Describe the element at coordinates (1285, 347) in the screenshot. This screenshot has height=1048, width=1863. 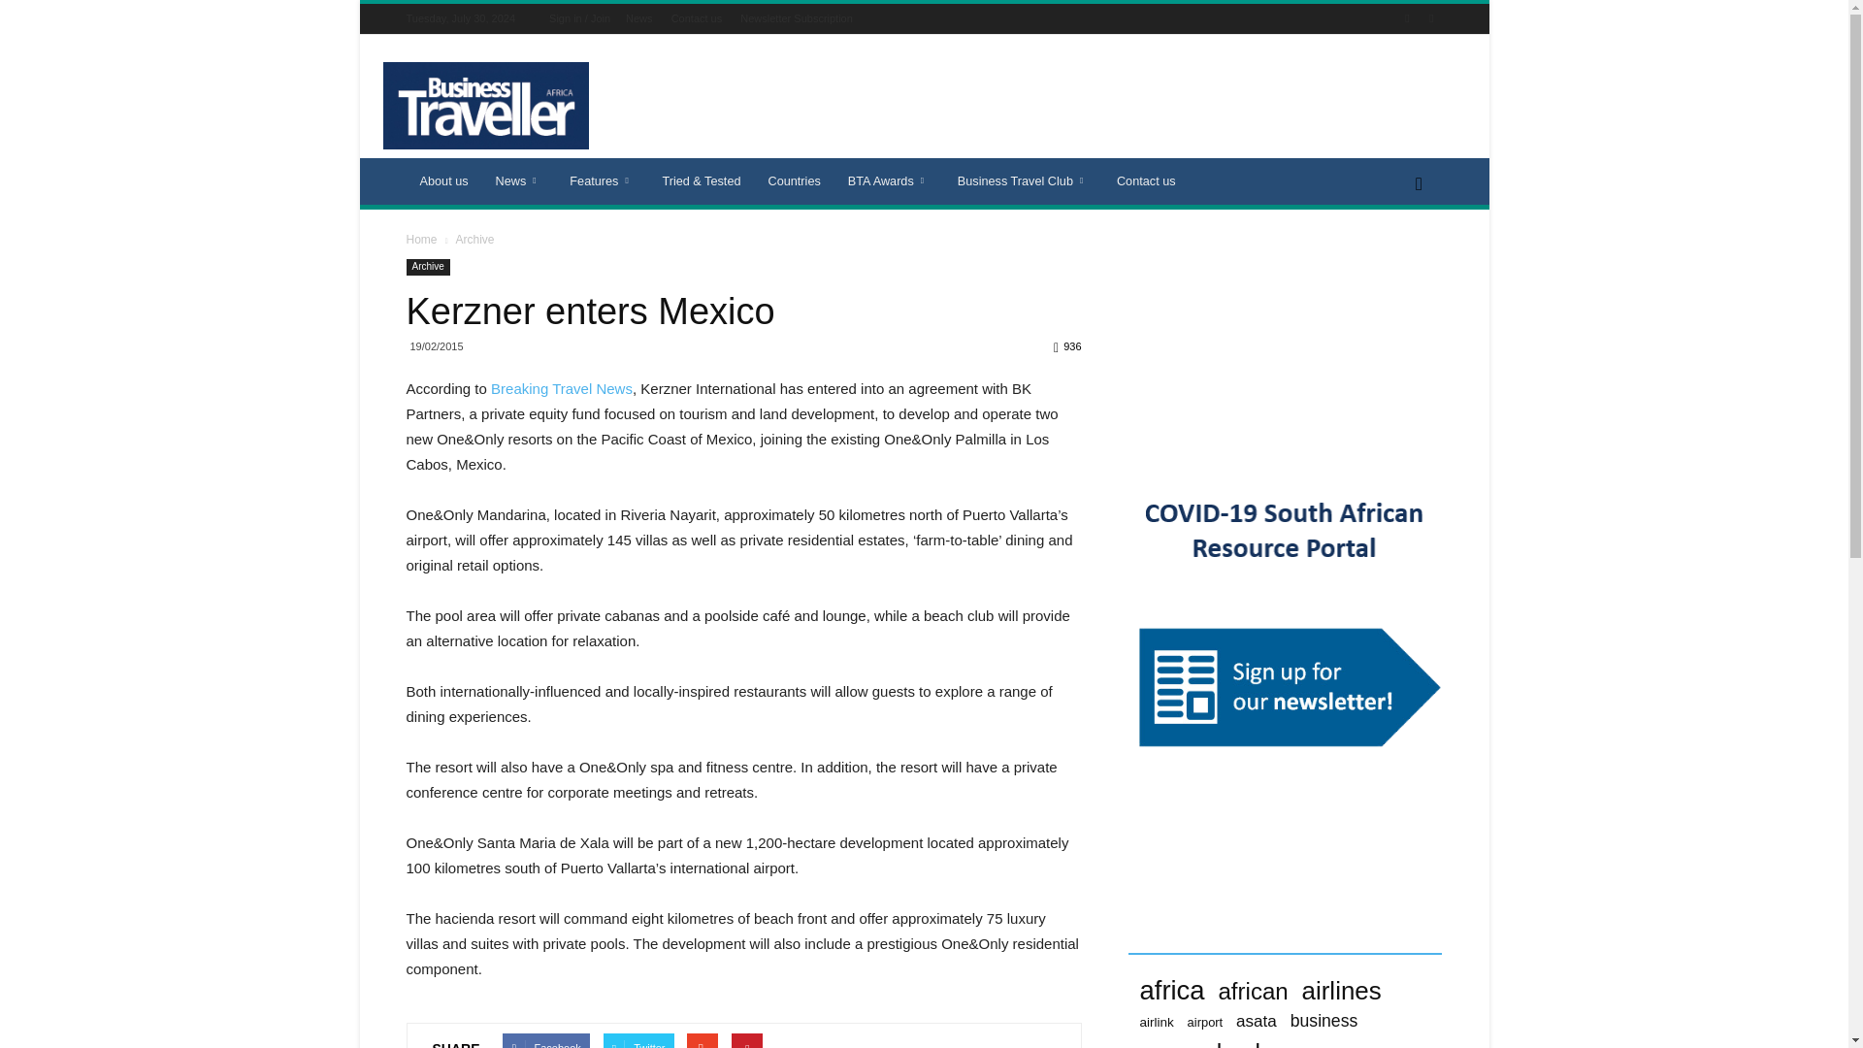
I see `YouTube video player` at that location.